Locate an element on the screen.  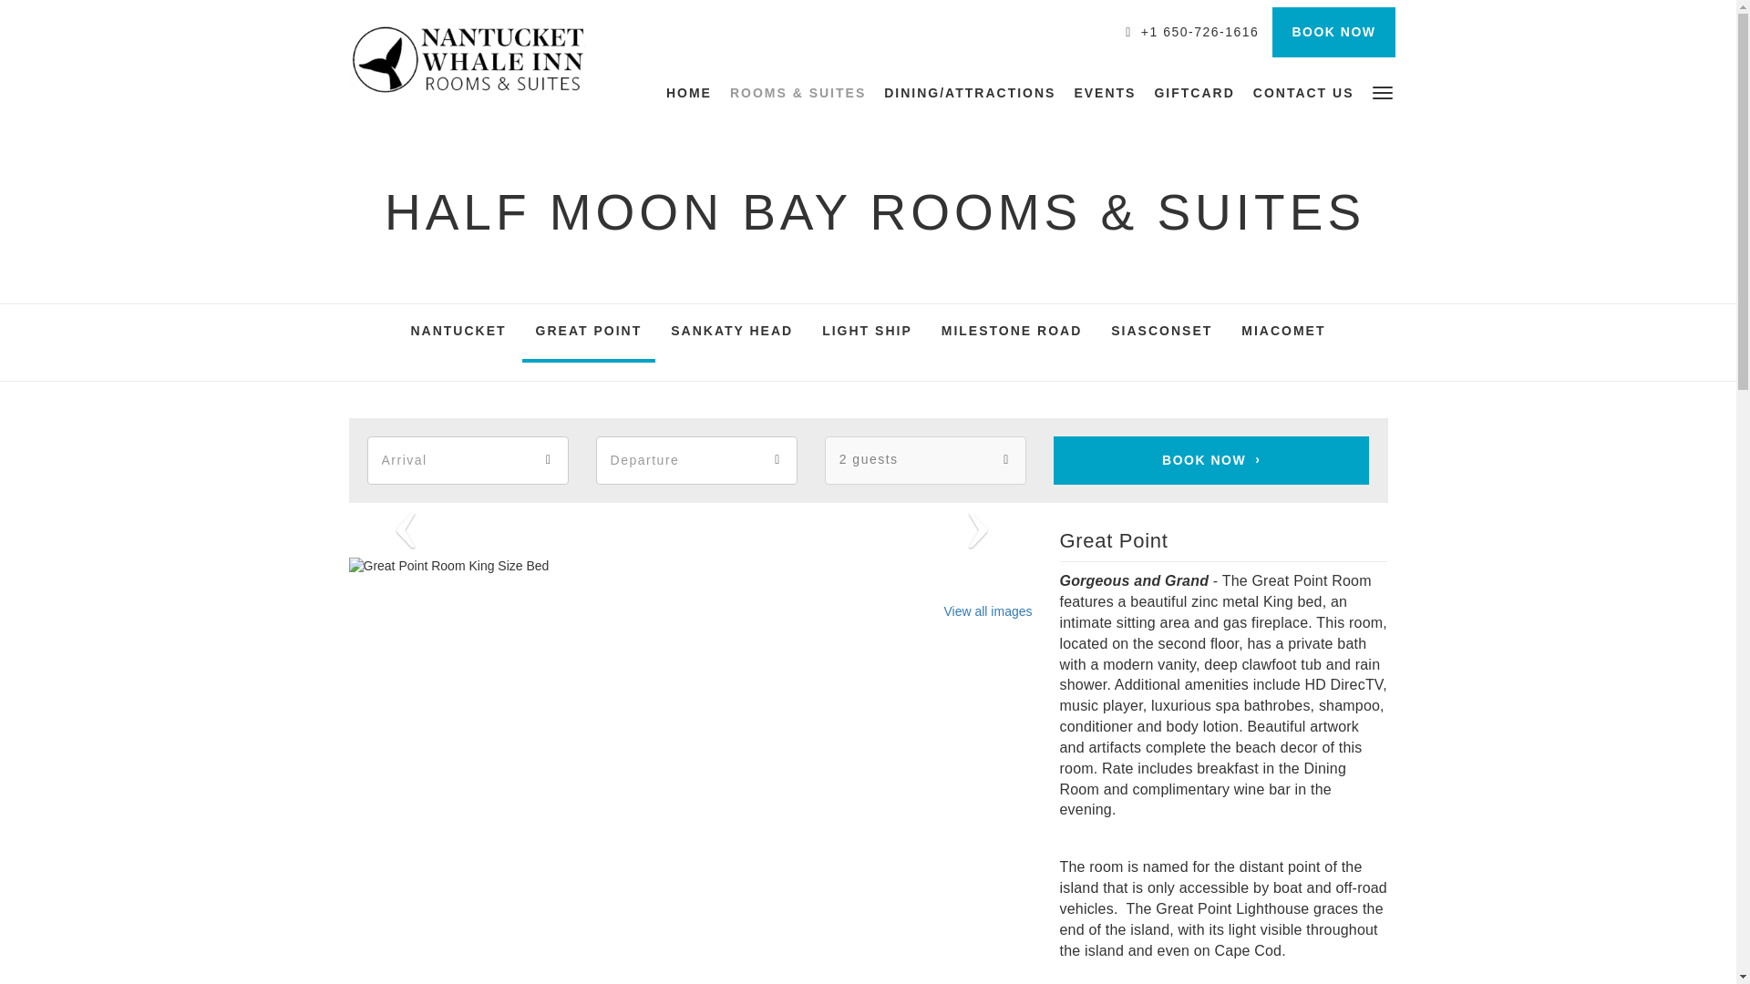
EVENTS is located at coordinates (1104, 93).